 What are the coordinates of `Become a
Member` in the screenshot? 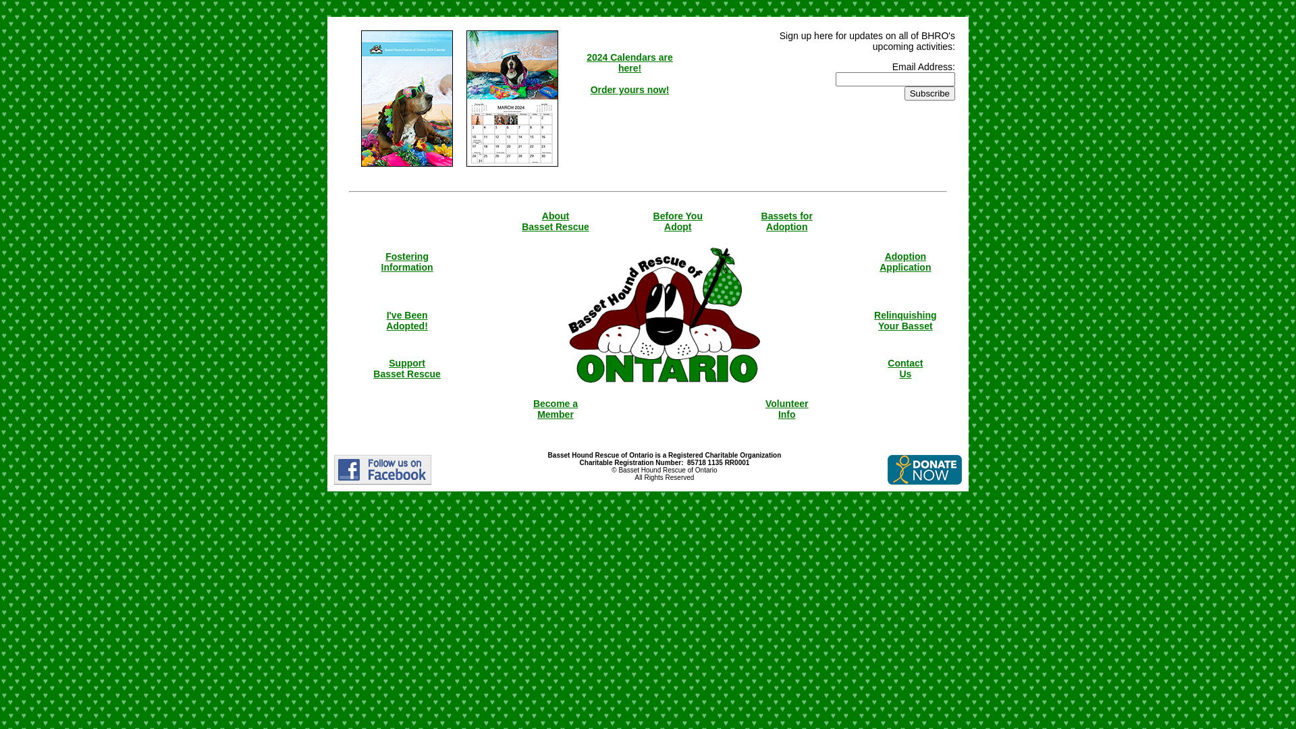 It's located at (556, 409).